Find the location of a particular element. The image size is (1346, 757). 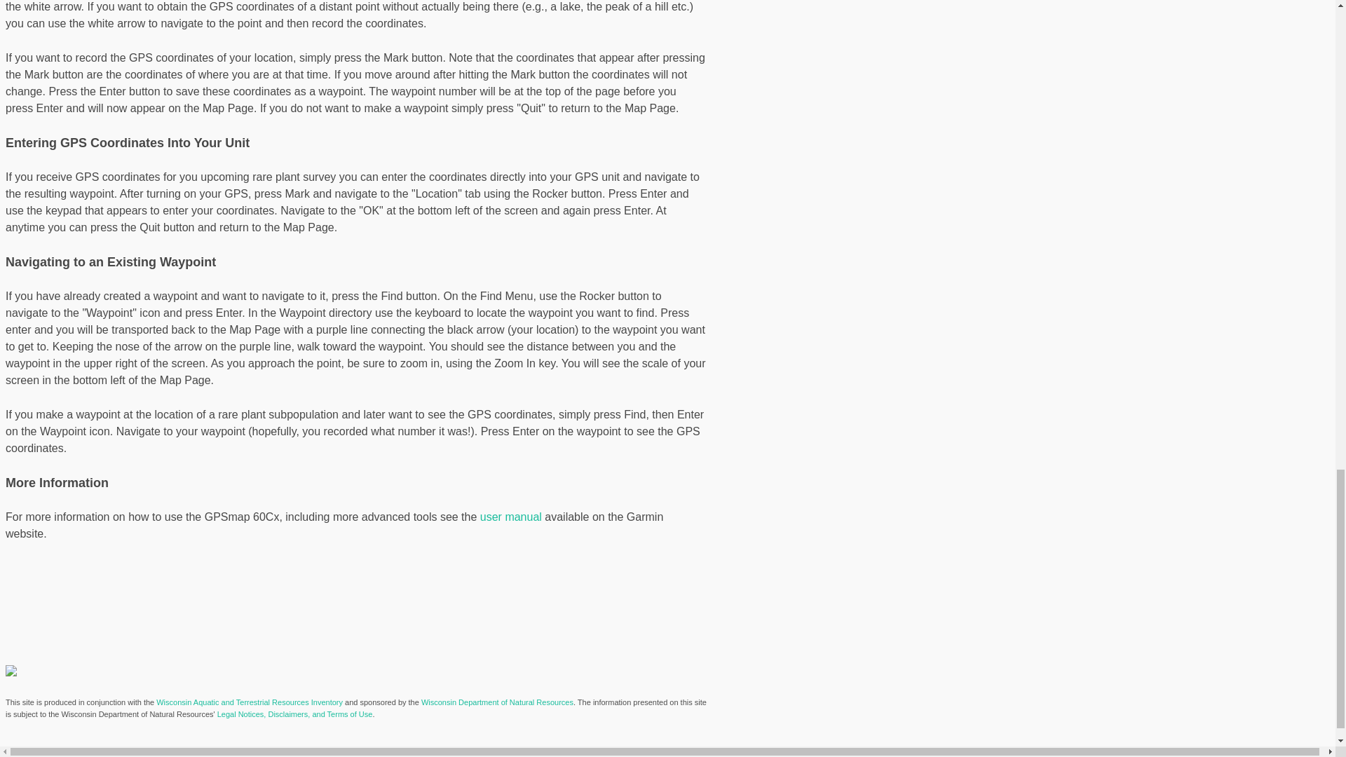

user manual is located at coordinates (511, 517).